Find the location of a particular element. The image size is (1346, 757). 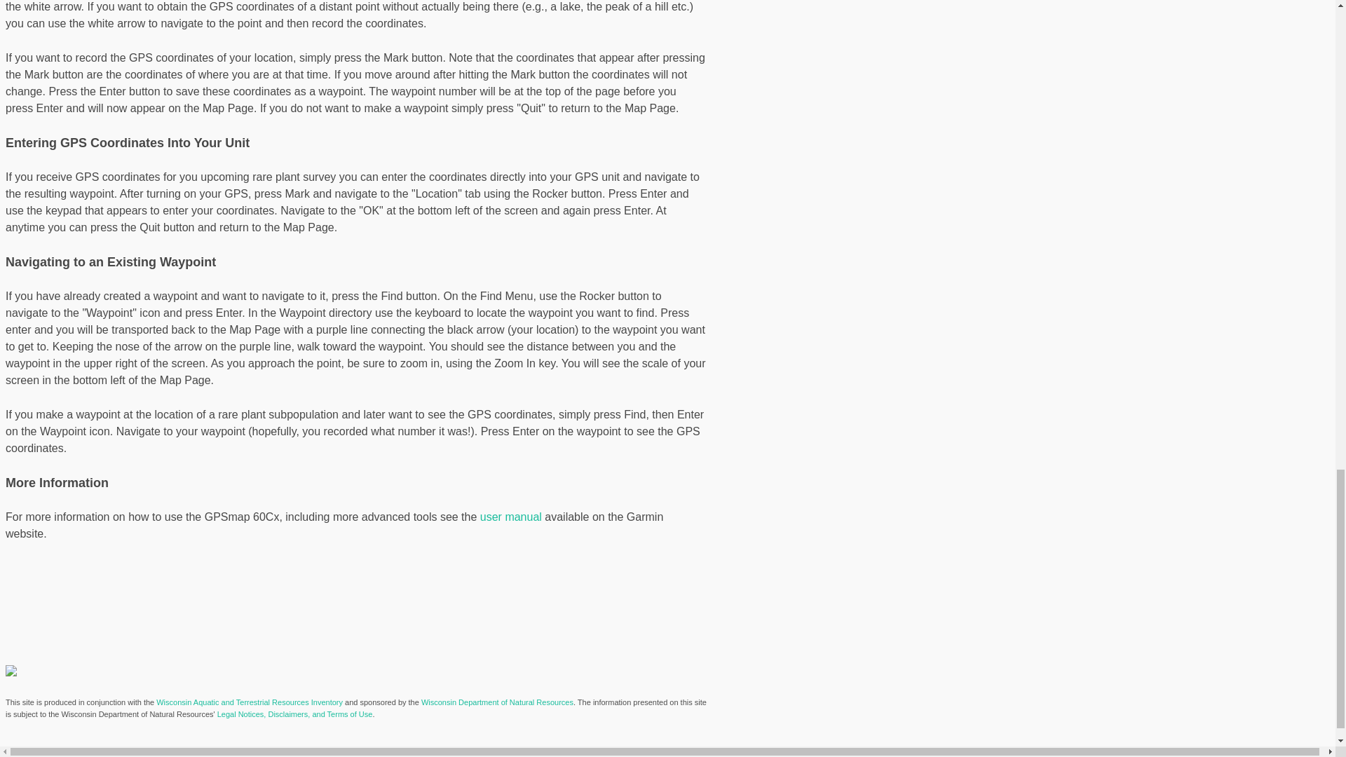

user manual is located at coordinates (511, 517).